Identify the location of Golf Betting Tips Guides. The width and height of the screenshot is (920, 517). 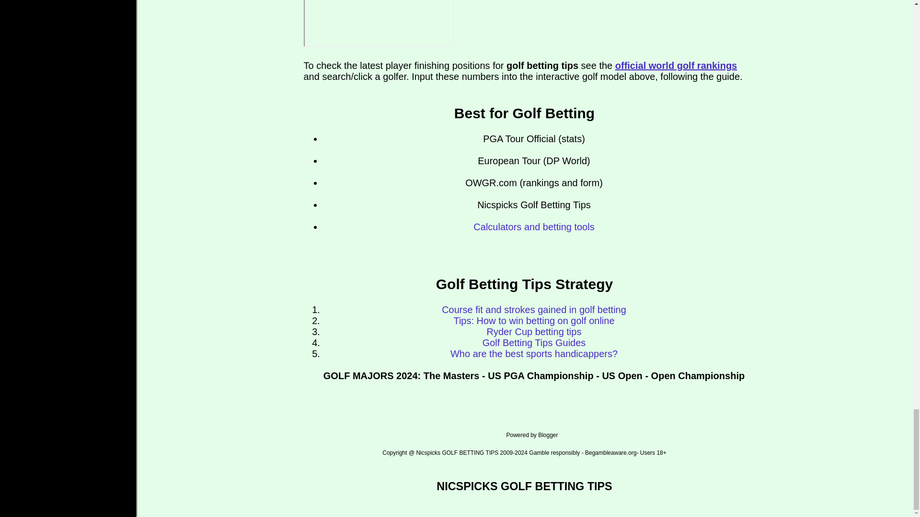
(534, 343).